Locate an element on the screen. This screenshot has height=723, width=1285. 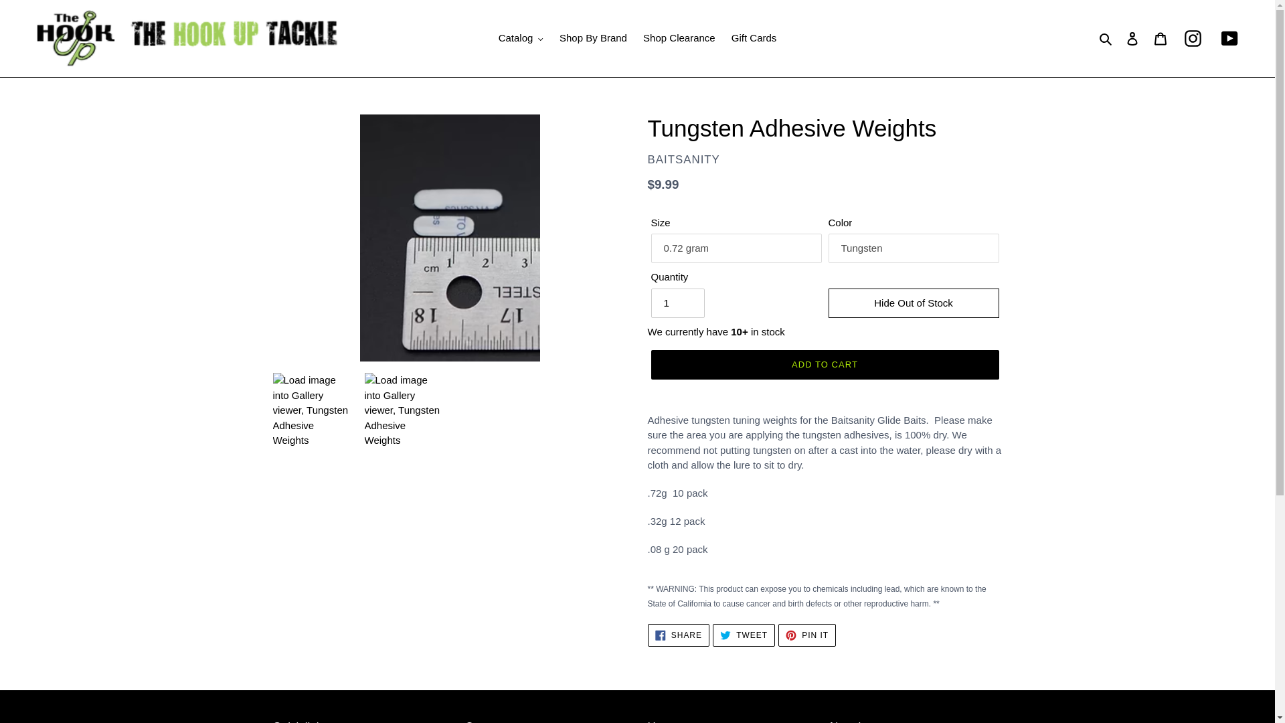
Search is located at coordinates (1106, 39).